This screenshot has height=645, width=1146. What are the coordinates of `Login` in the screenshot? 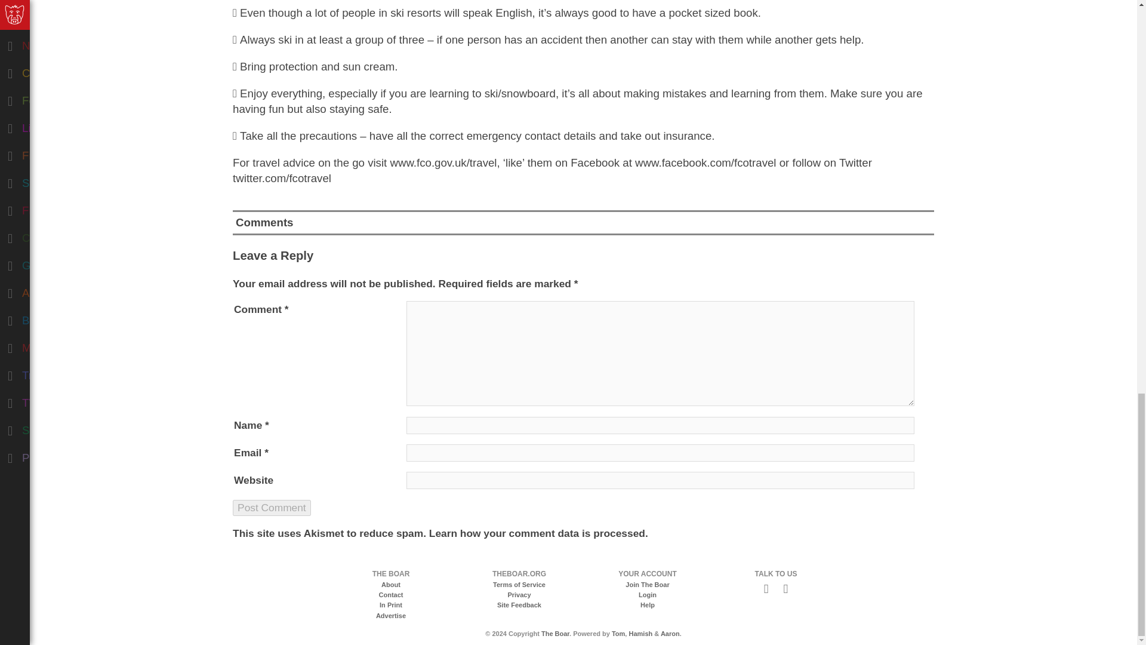 It's located at (647, 595).